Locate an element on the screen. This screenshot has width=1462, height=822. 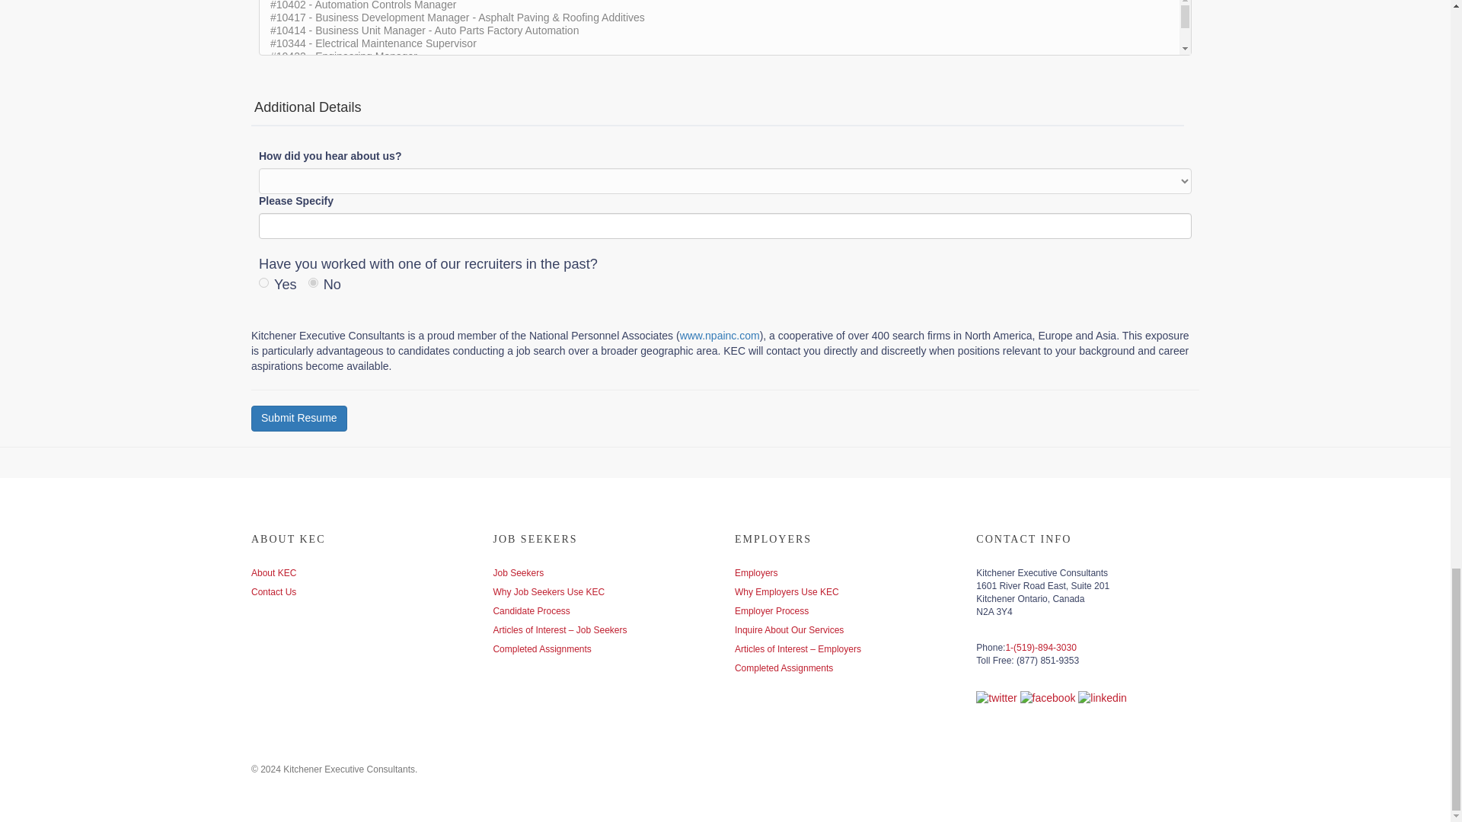
Why Job Seekers Use KEC is located at coordinates (548, 592).